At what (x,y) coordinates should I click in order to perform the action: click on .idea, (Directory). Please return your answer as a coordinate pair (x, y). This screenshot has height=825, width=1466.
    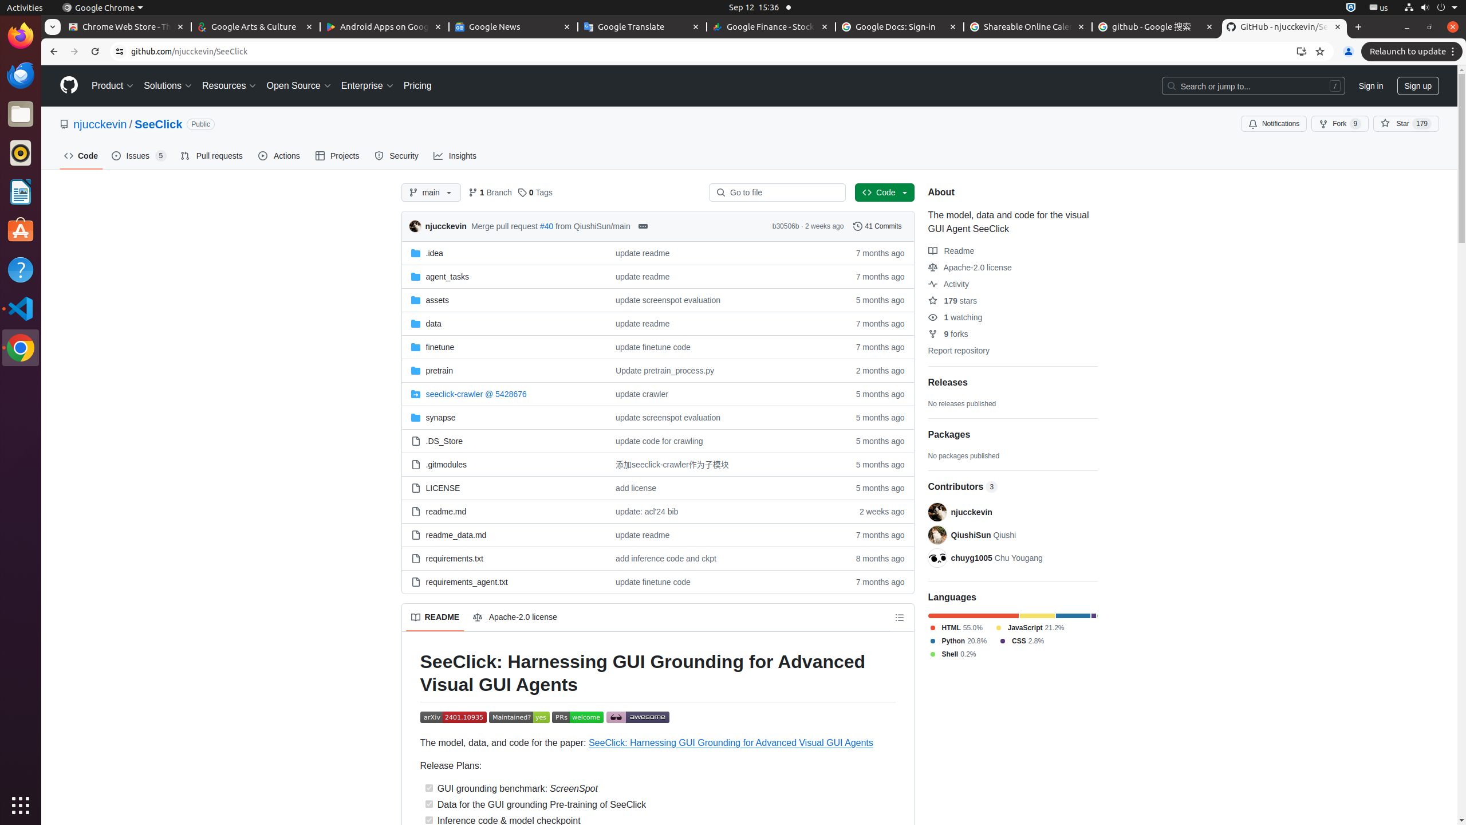
    Looking at the image, I should click on (504, 253).